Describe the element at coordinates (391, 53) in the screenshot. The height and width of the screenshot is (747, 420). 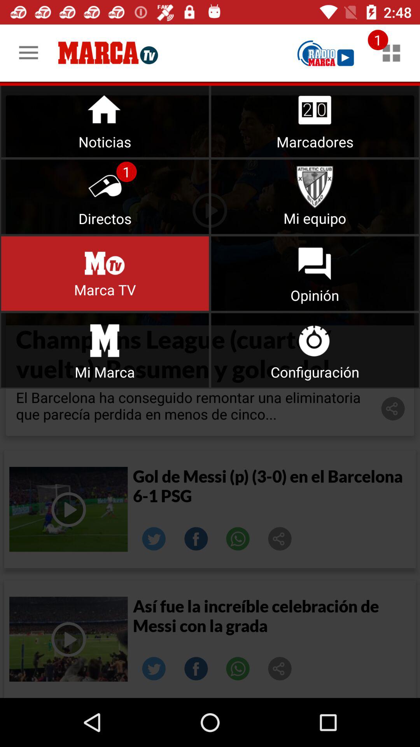
I see `click on the notification option` at that location.